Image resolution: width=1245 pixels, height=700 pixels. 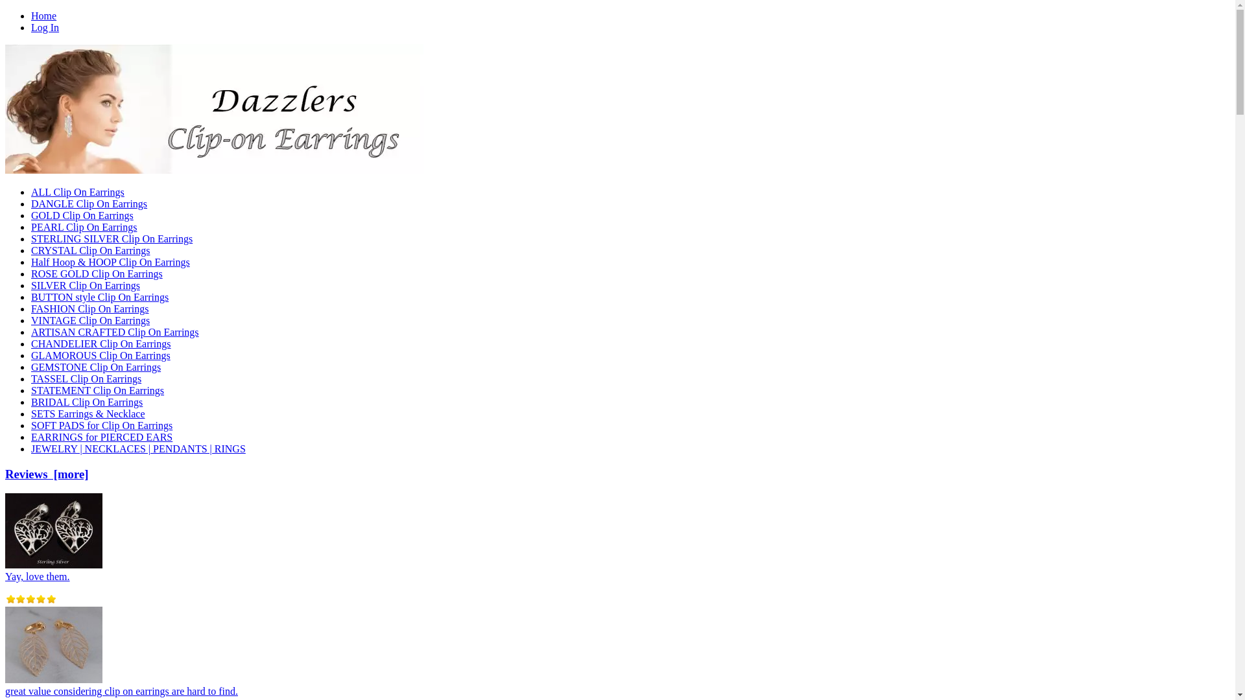 I want to click on BUTTON style Clip On Earrings, so click(x=100, y=297).